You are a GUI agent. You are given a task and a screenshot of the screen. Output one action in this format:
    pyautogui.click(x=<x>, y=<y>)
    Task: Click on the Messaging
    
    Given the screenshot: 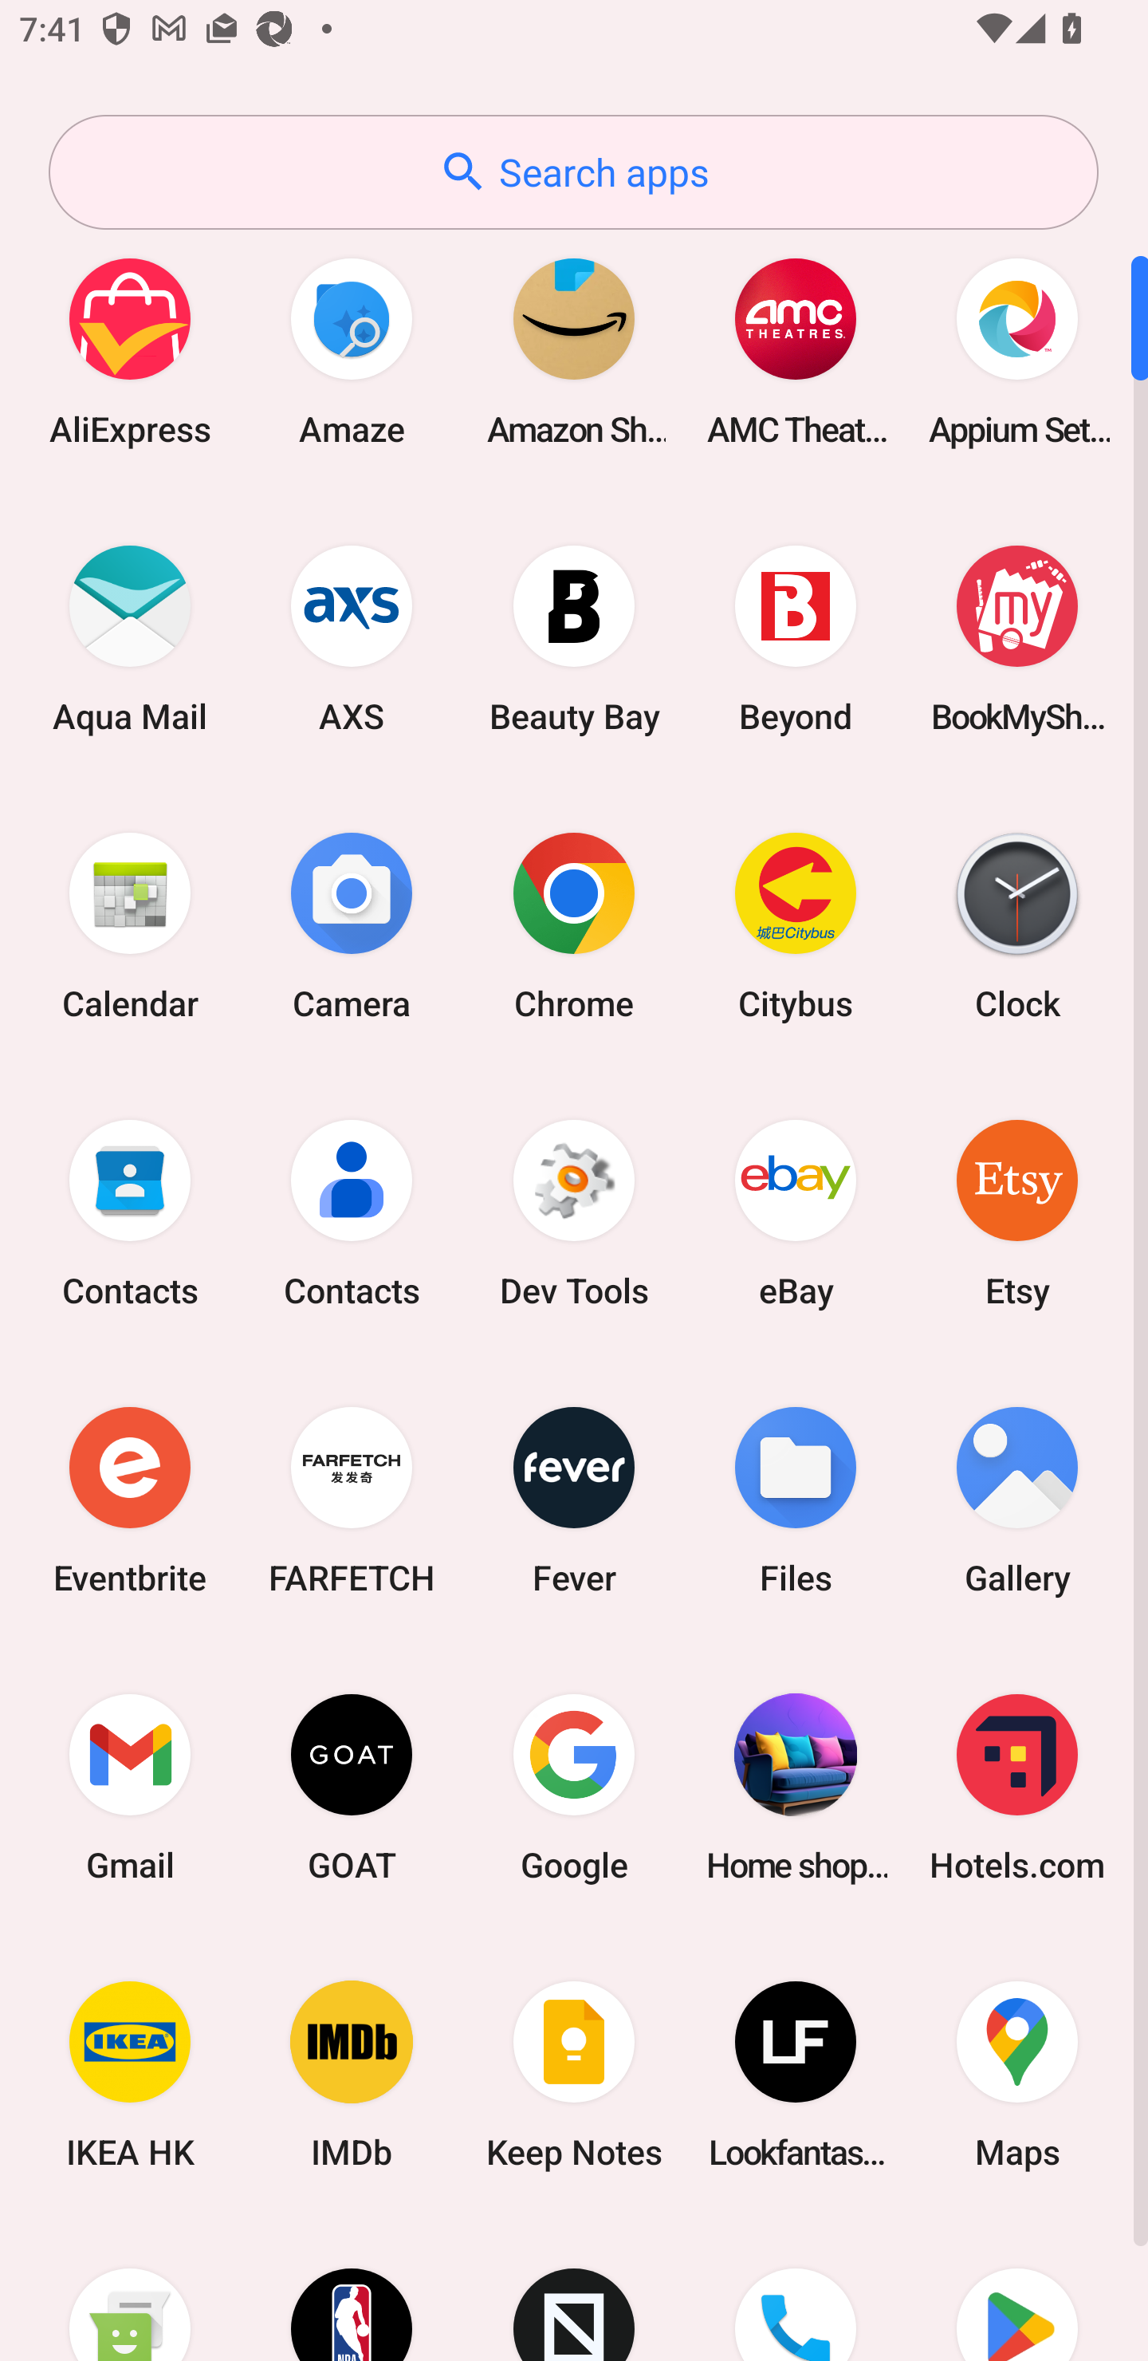 What is the action you would take?
    pyautogui.click(x=130, y=2290)
    